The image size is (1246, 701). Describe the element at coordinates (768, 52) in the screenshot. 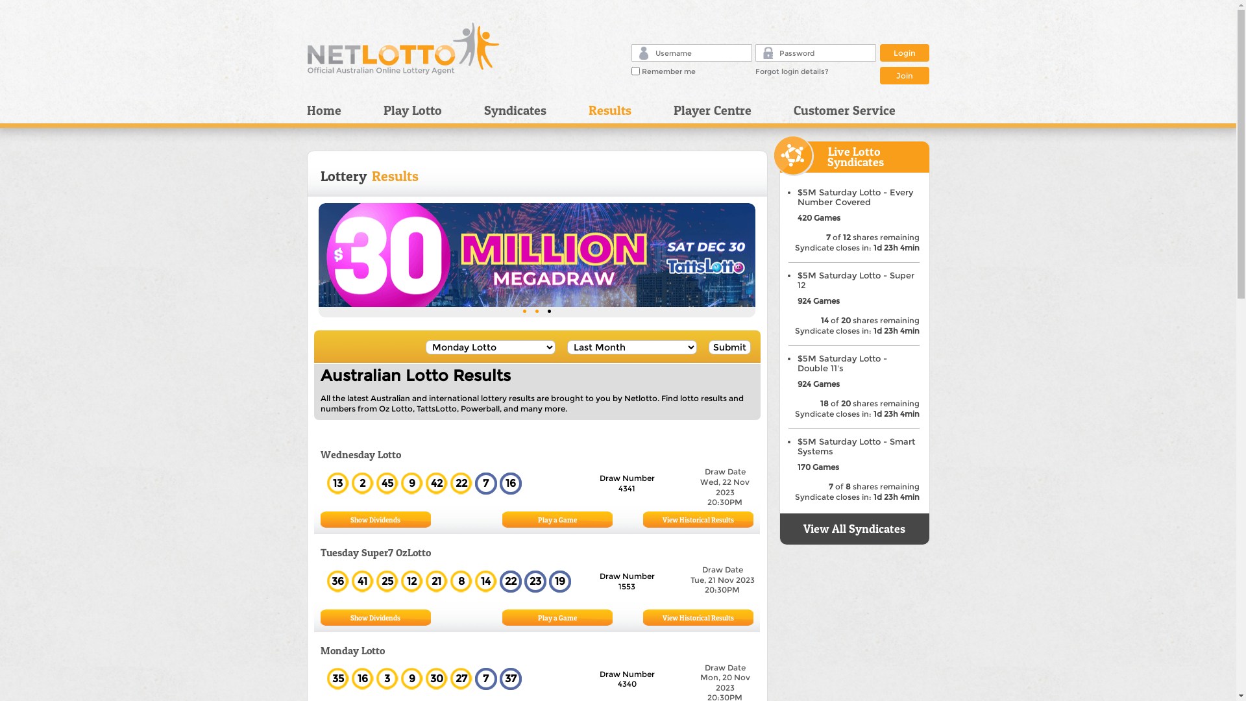

I see `Password` at that location.